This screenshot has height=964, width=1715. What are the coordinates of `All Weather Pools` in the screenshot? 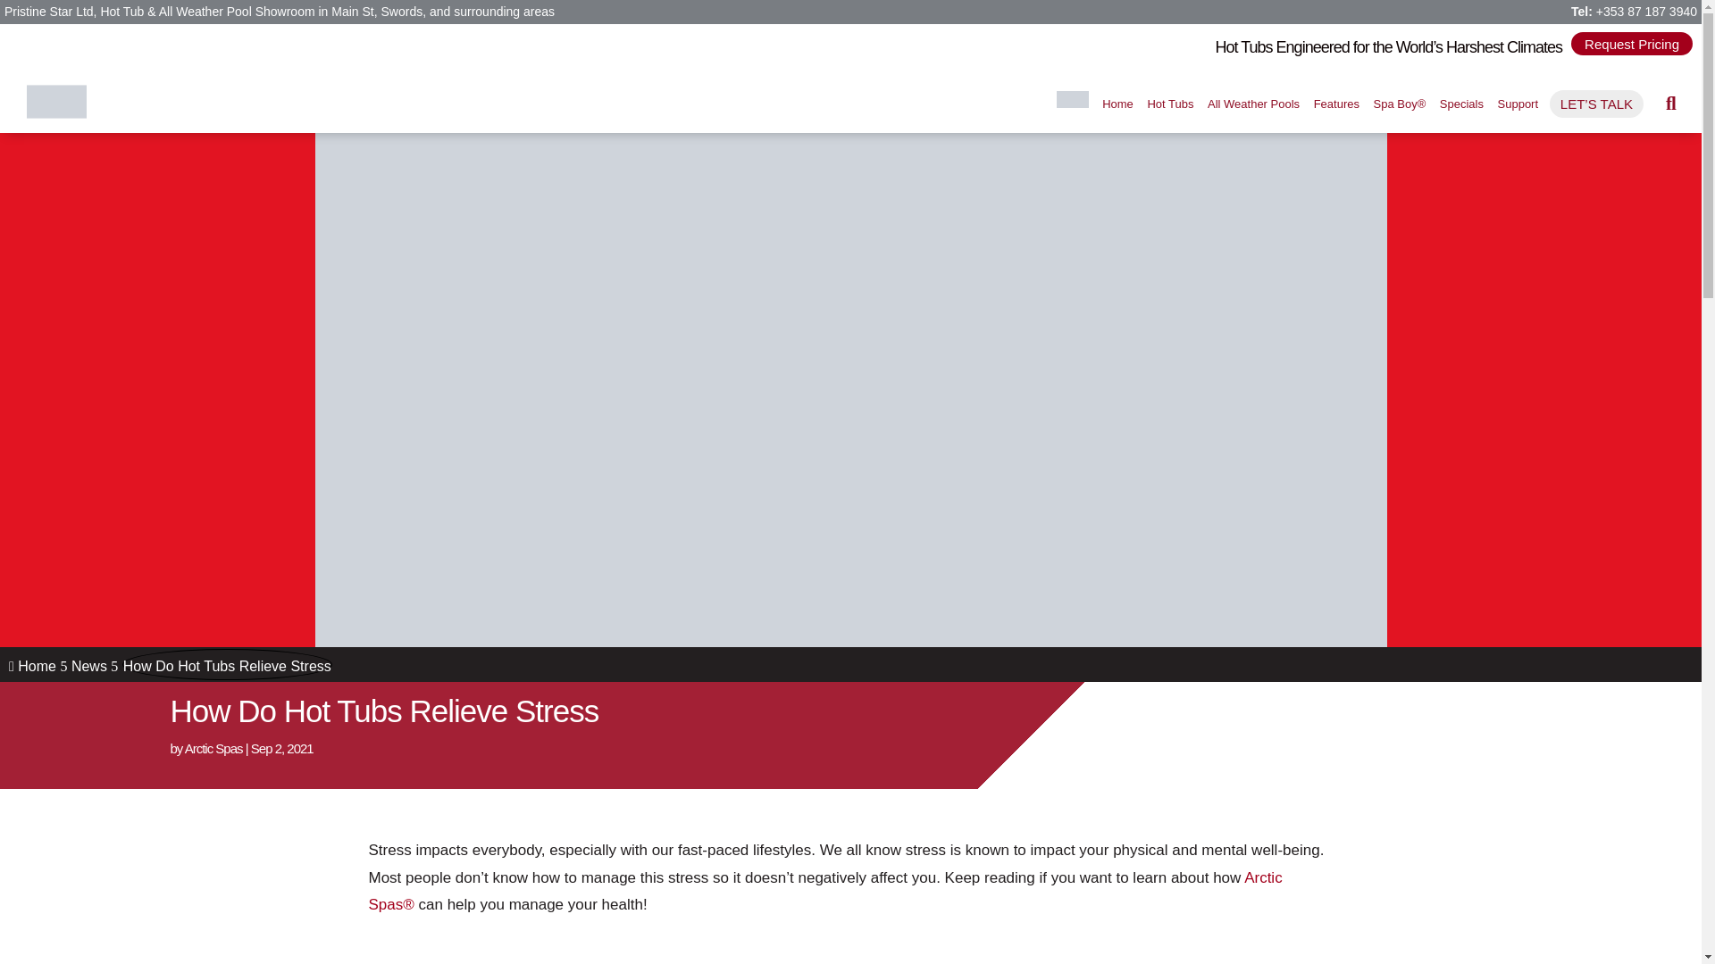 It's located at (1253, 104).